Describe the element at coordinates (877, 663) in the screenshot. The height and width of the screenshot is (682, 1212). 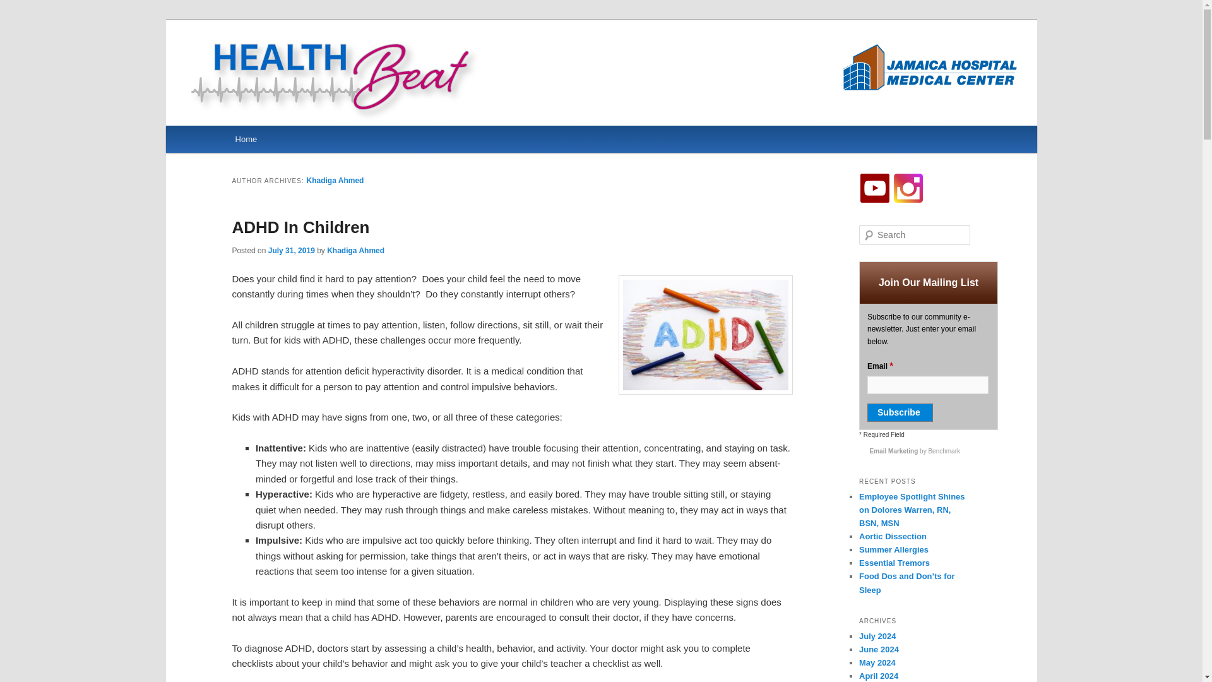
I see `May 2024` at that location.